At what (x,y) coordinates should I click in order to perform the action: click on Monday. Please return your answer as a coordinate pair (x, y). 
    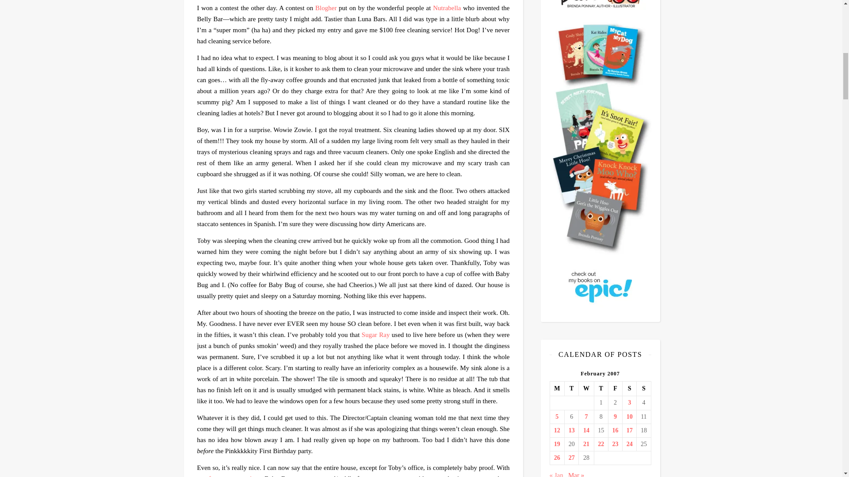
    Looking at the image, I should click on (557, 389).